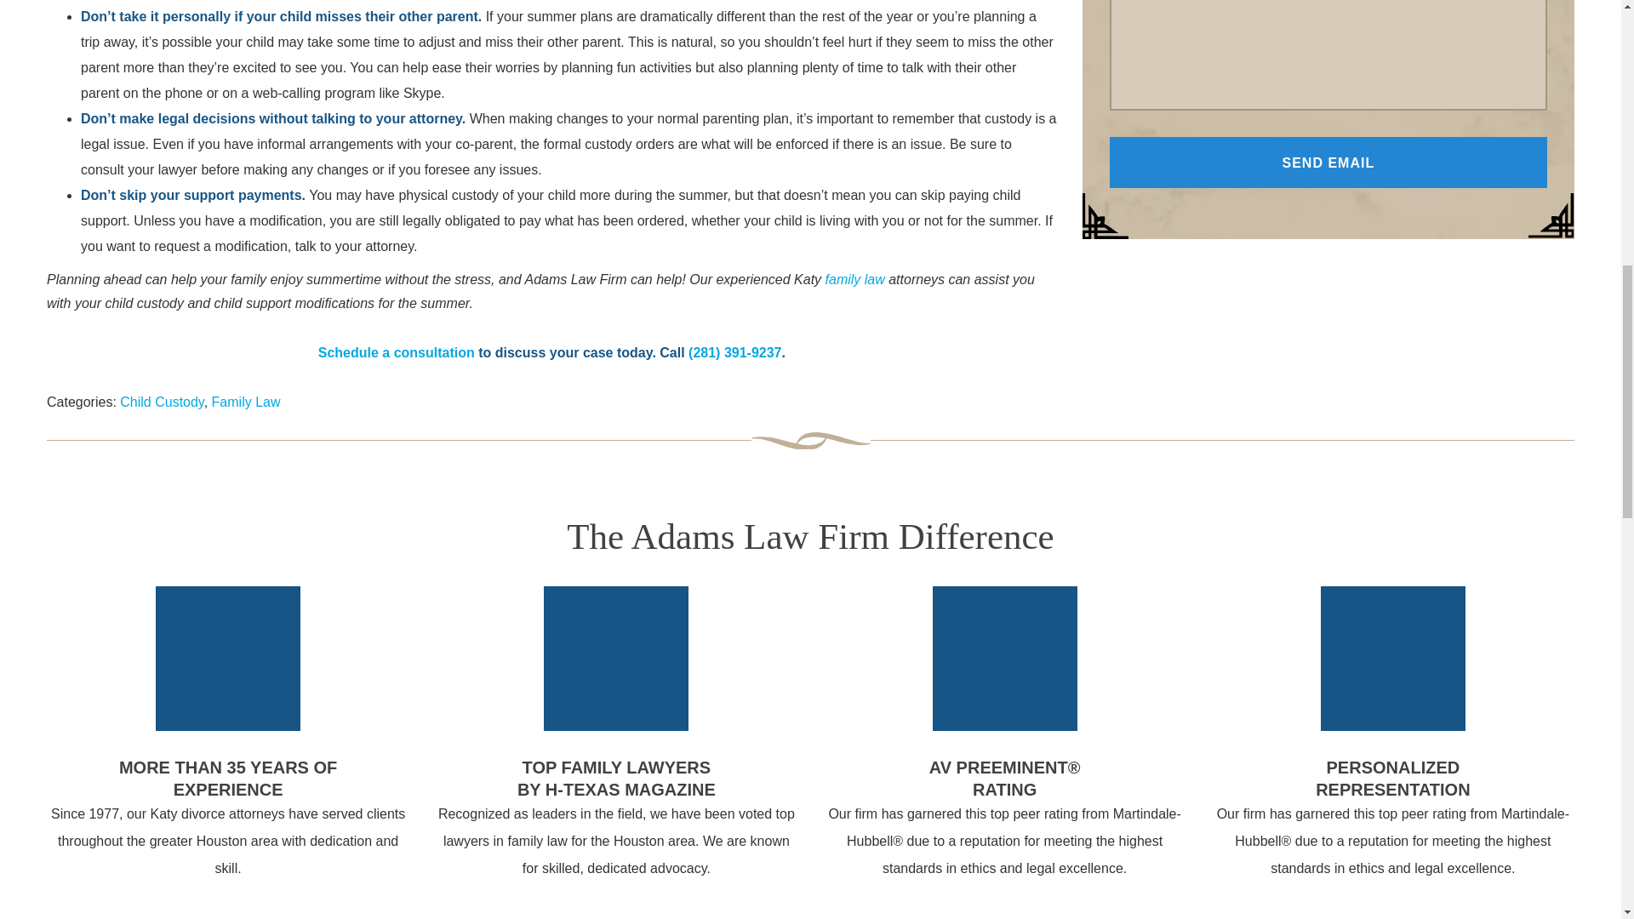 The image size is (1634, 919). Describe the element at coordinates (247, 402) in the screenshot. I see `Family Law` at that location.